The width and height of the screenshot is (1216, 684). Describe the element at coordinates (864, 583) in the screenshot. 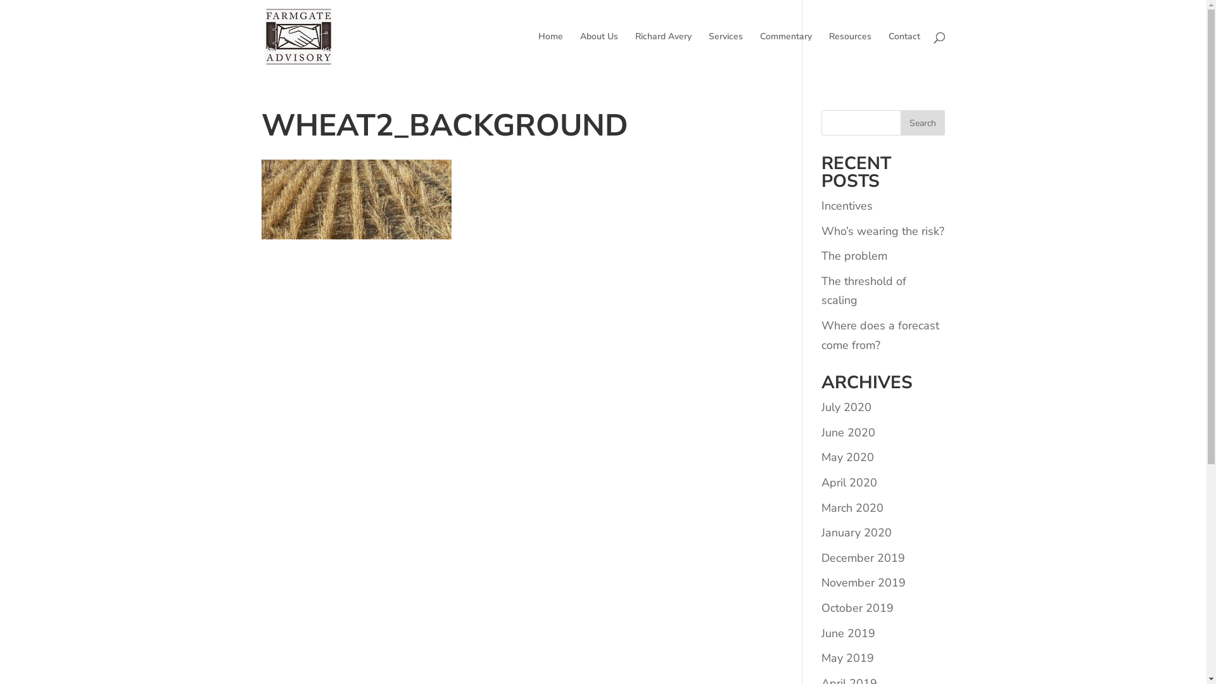

I see `November 2019` at that location.